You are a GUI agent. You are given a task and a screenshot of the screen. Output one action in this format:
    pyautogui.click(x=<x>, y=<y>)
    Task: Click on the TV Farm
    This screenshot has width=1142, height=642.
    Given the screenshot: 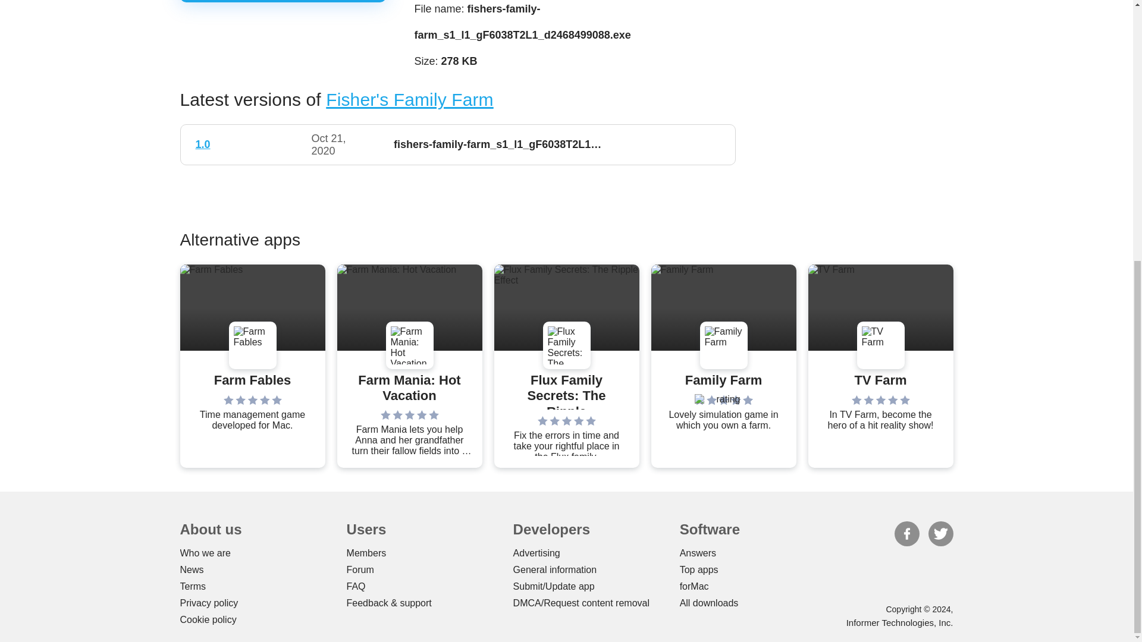 What is the action you would take?
    pyautogui.click(x=880, y=380)
    